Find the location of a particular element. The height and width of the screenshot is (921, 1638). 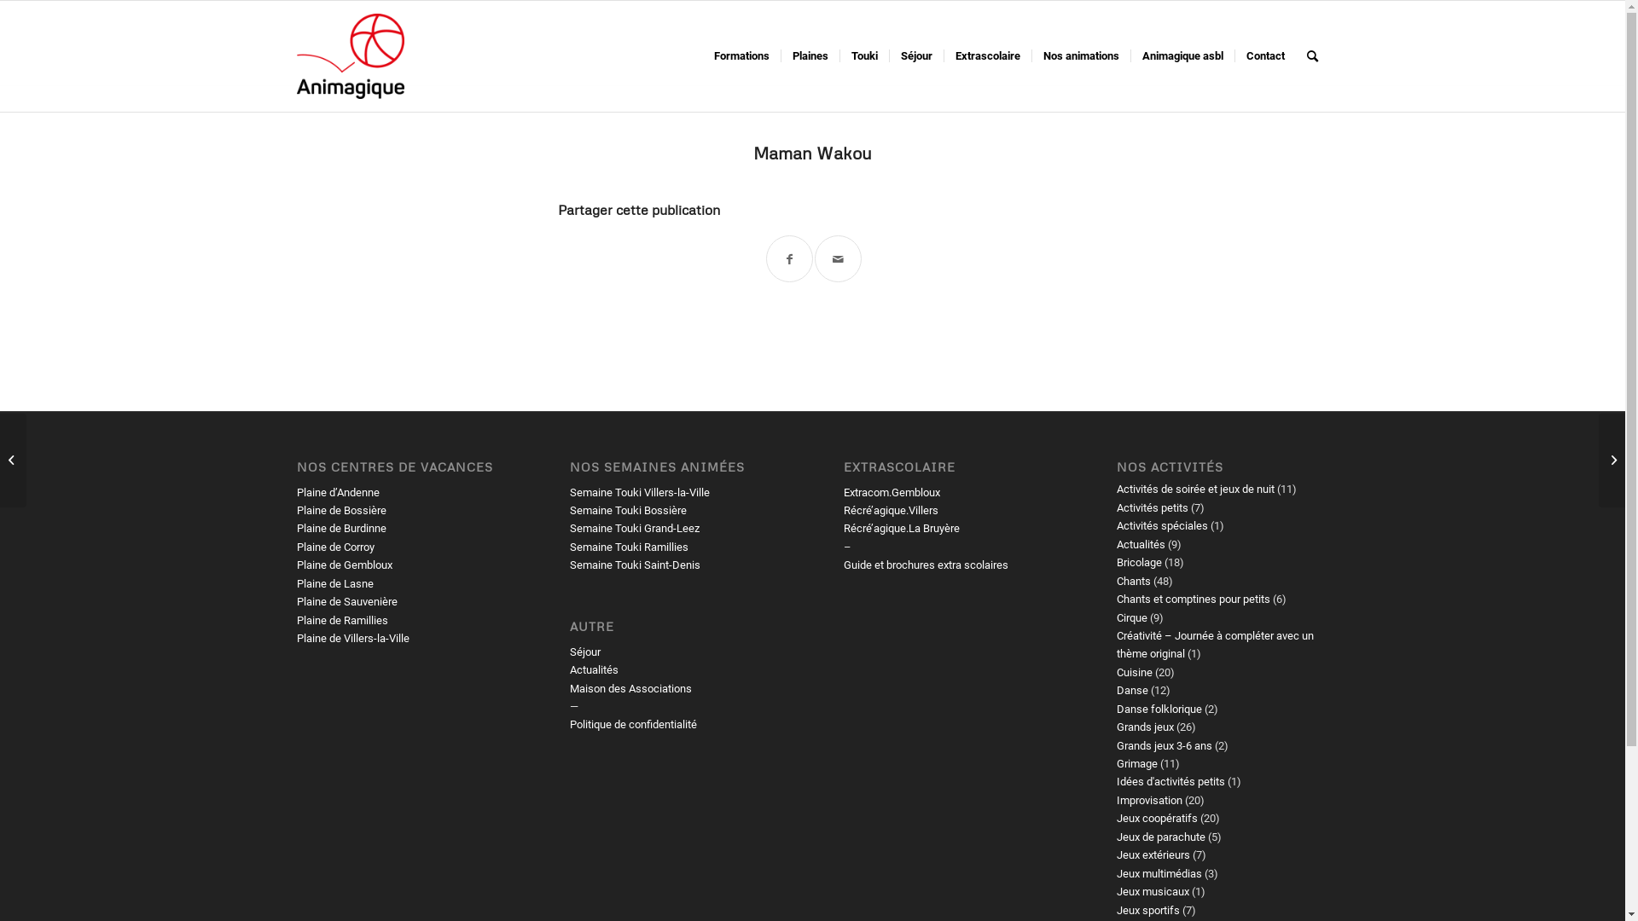

Touki is located at coordinates (863, 56).